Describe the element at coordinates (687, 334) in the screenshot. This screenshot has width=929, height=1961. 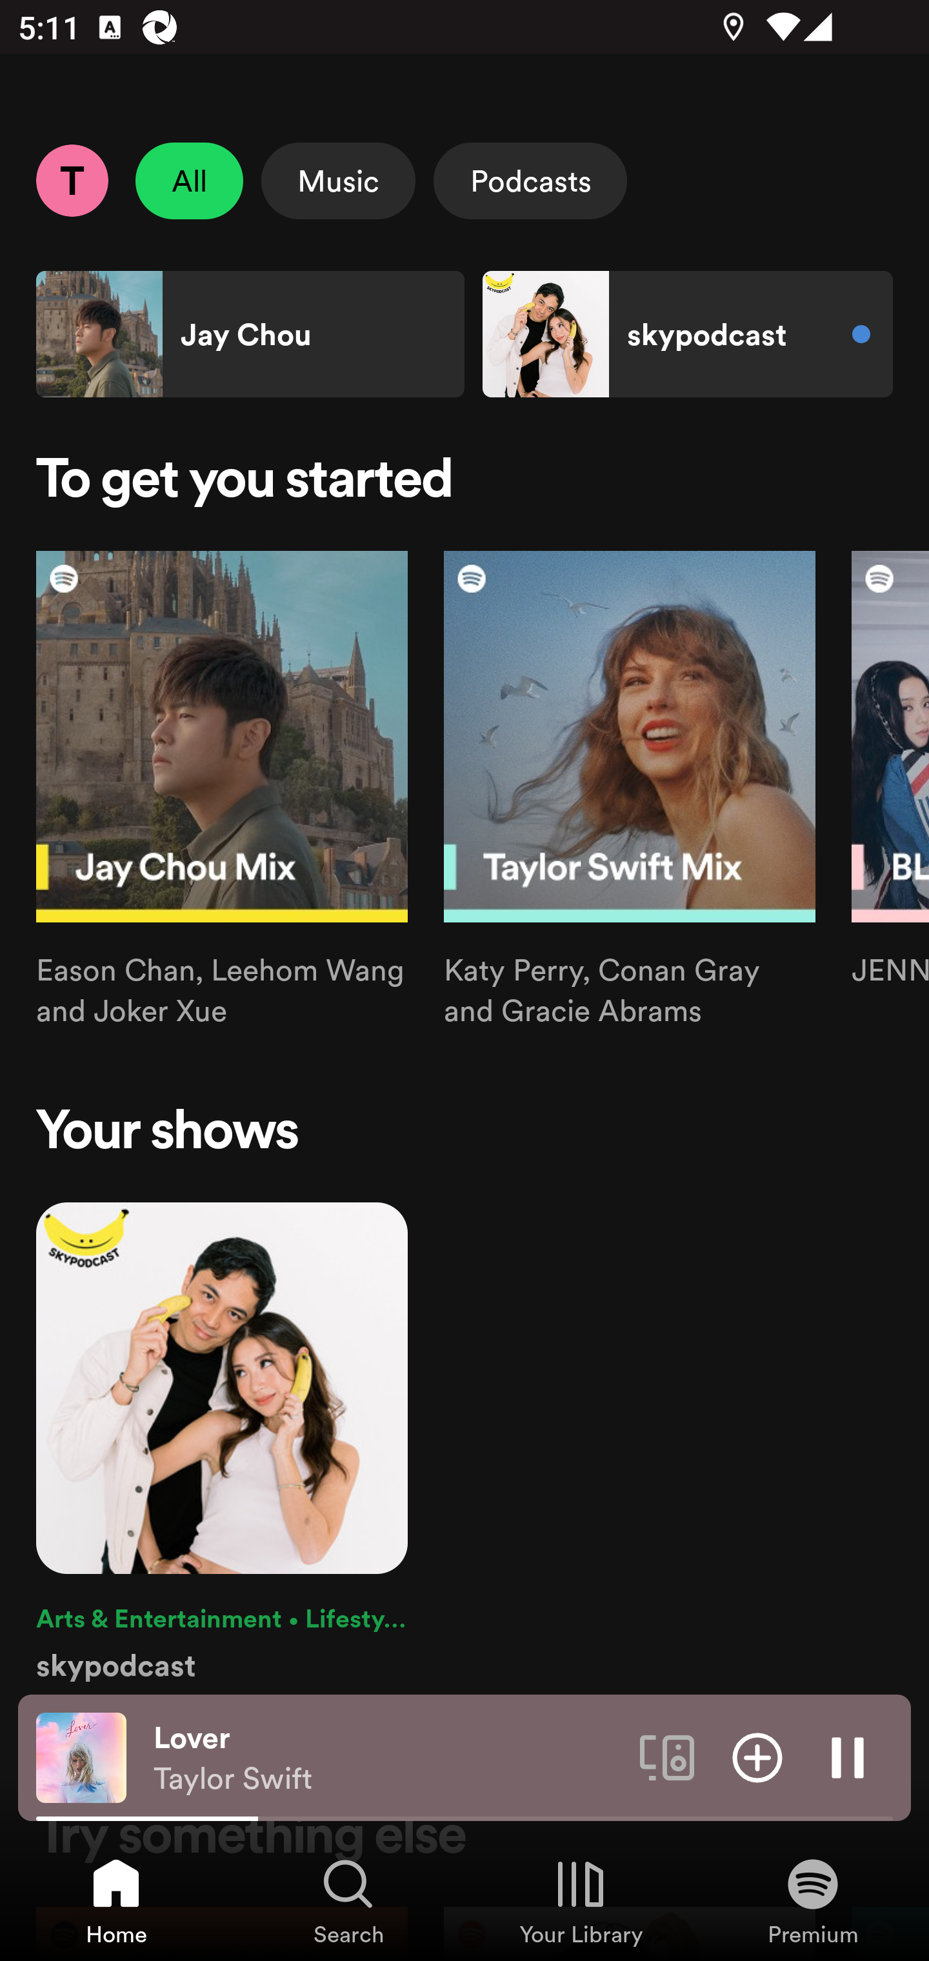
I see `skypodcast Shortcut skypodcast New content` at that location.